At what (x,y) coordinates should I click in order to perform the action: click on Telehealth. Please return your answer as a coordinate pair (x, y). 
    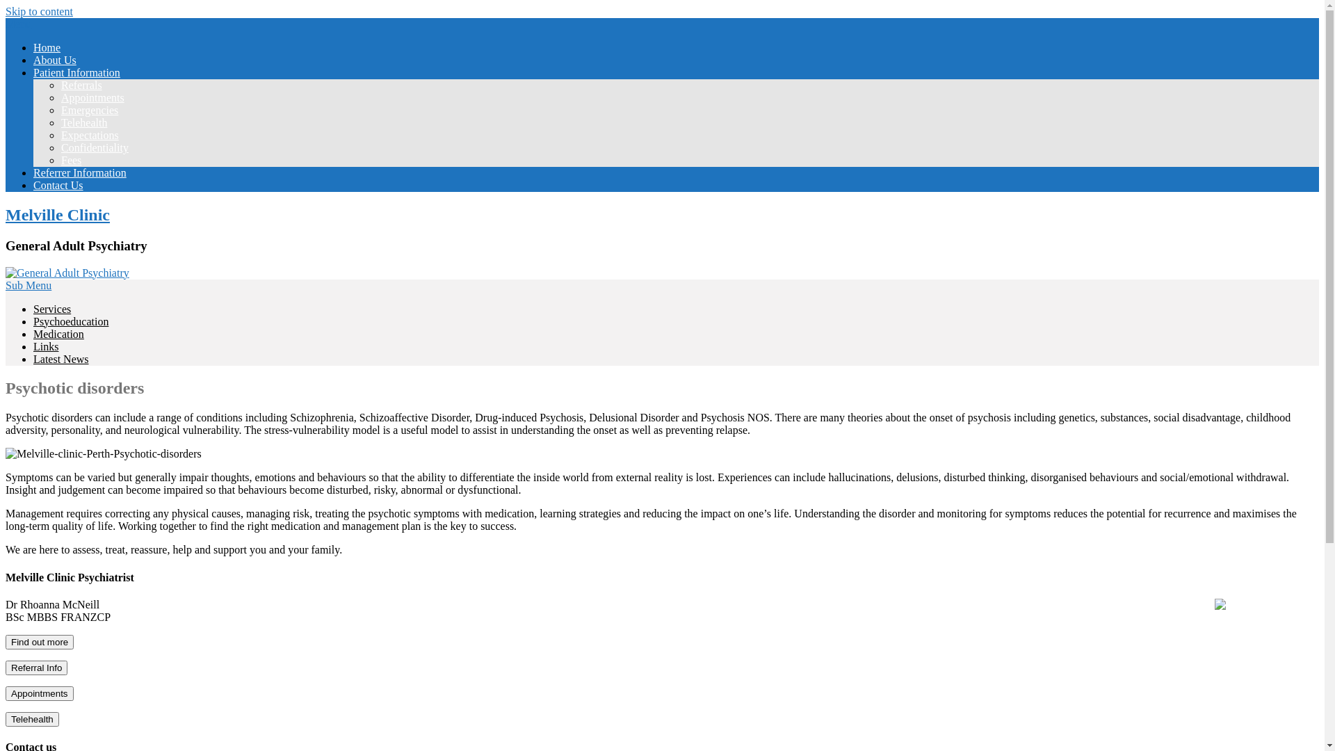
    Looking at the image, I should click on (84, 122).